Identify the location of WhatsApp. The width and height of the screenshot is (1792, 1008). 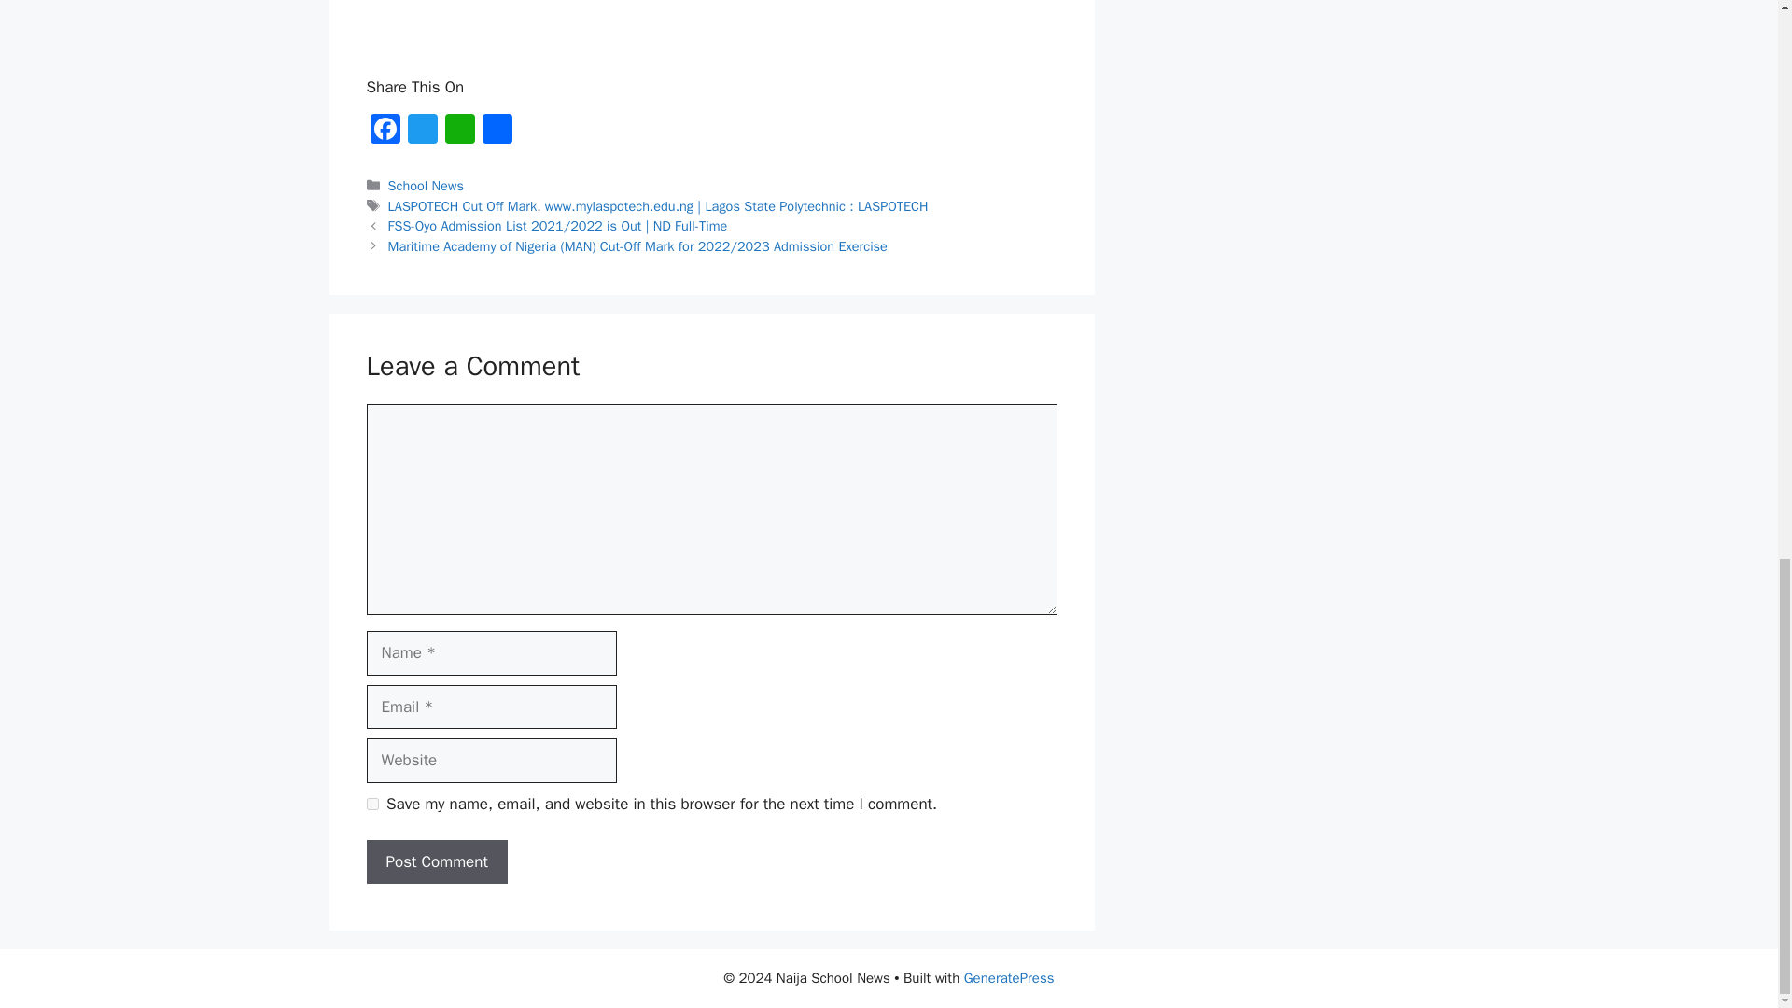
(459, 131).